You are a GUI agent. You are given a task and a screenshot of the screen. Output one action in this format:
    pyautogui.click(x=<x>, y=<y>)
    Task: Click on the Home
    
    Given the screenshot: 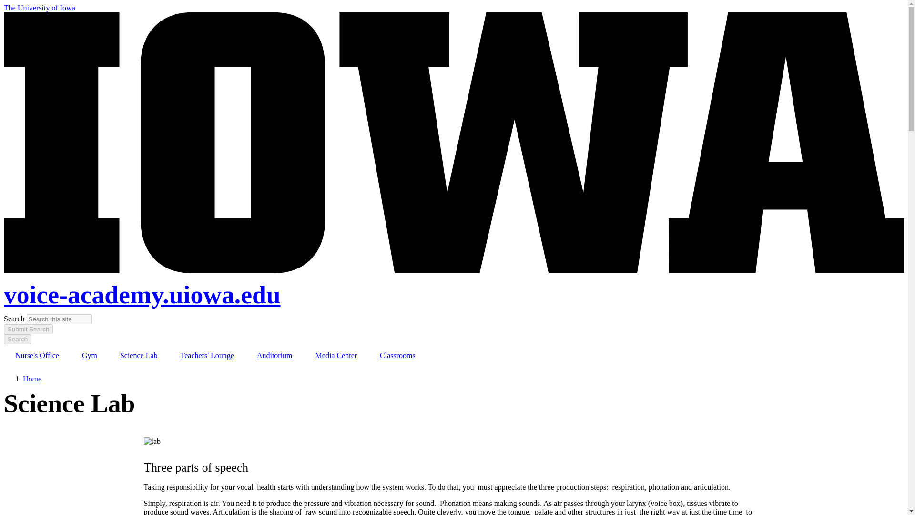 What is the action you would take?
    pyautogui.click(x=32, y=379)
    